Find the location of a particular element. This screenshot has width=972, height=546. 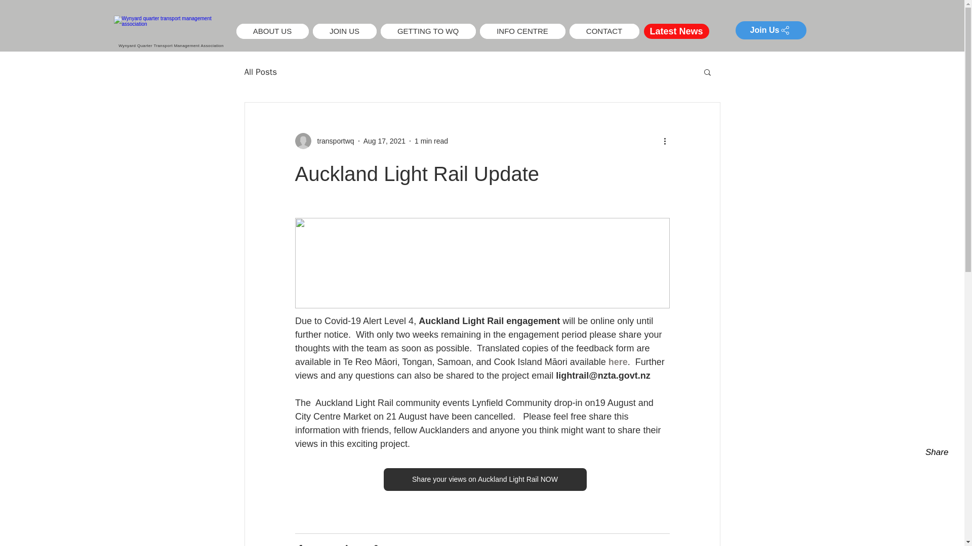

Join Us is located at coordinates (770, 30).